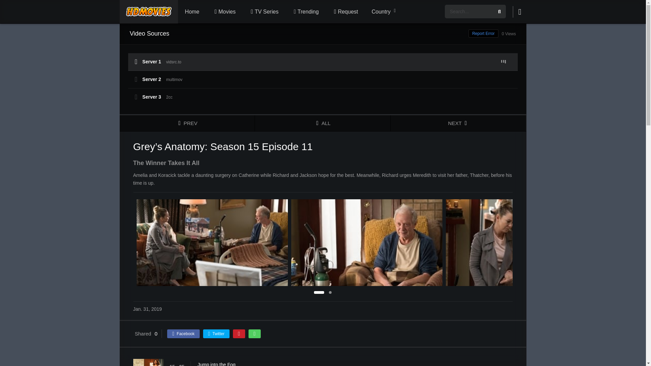 The height and width of the screenshot is (366, 651). I want to click on Request, so click(345, 12).